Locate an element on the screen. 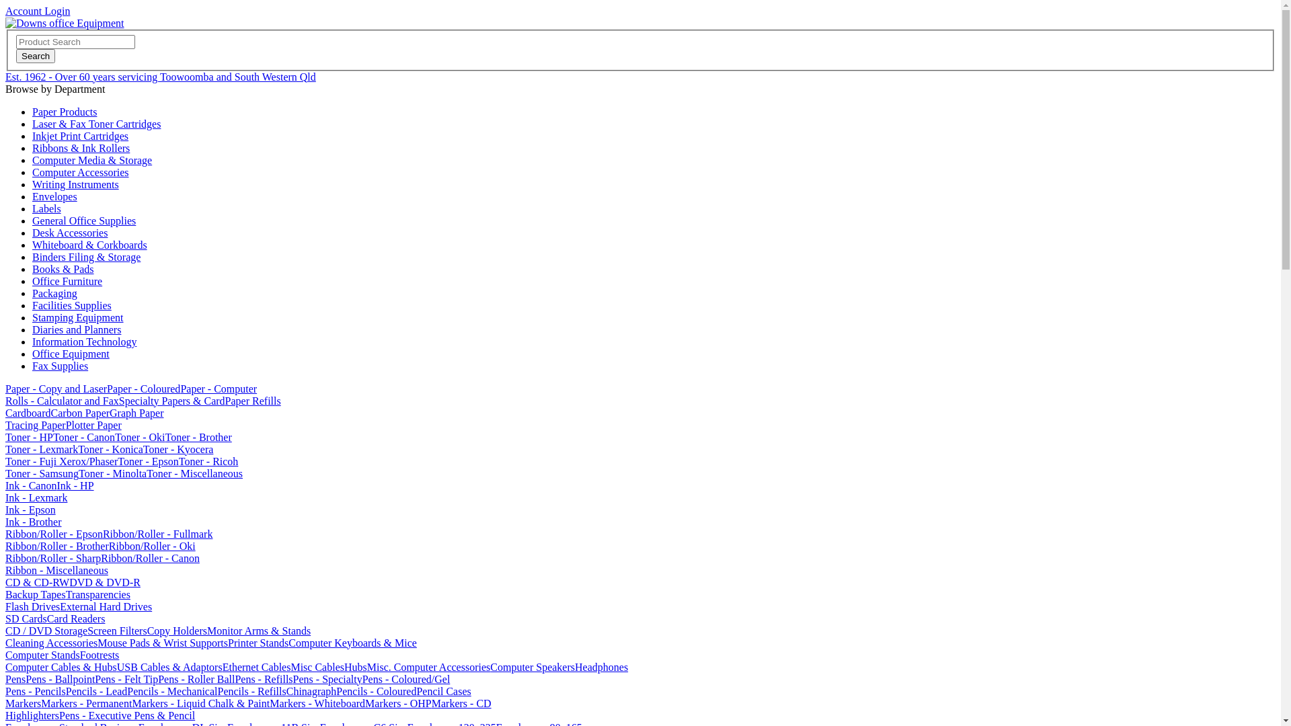  Mouse Pads & Wrist Supports is located at coordinates (163, 643).